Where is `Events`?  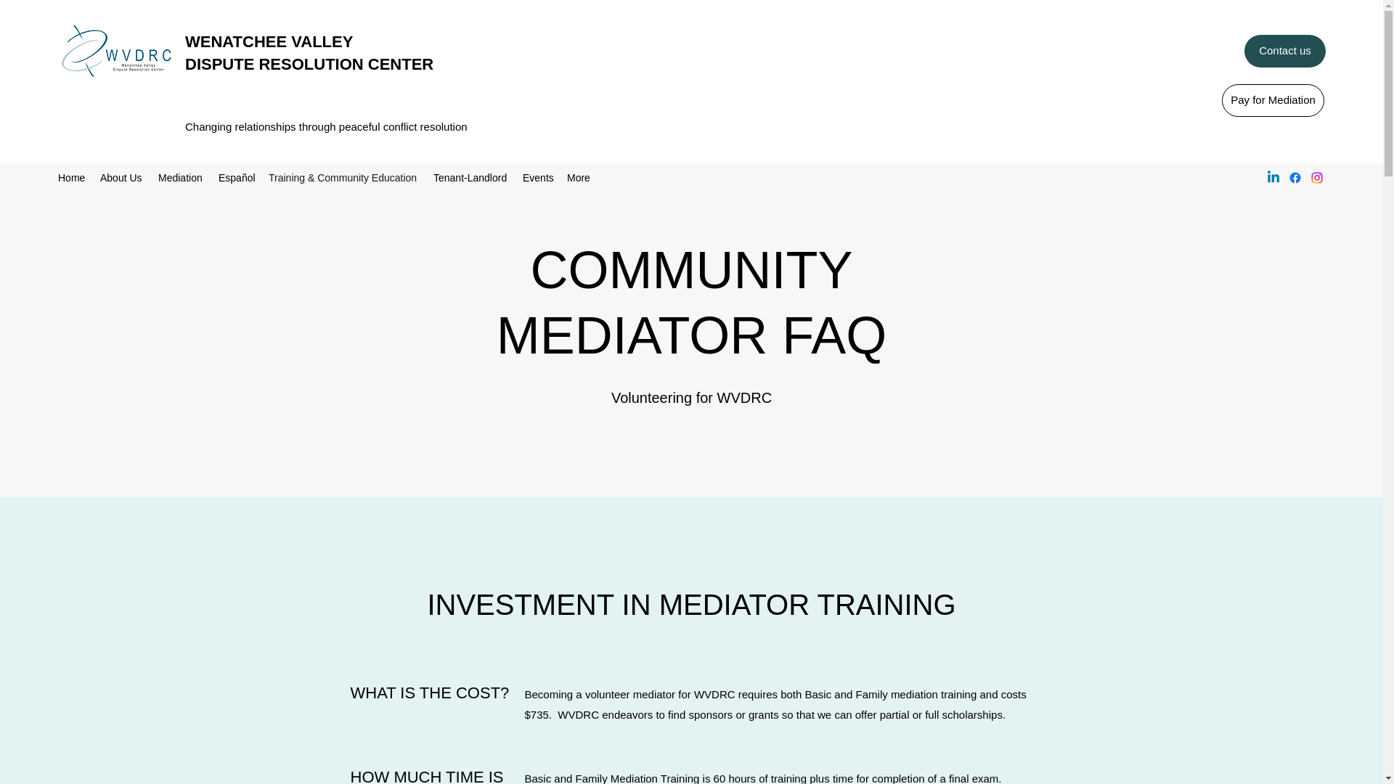
Events is located at coordinates (537, 178).